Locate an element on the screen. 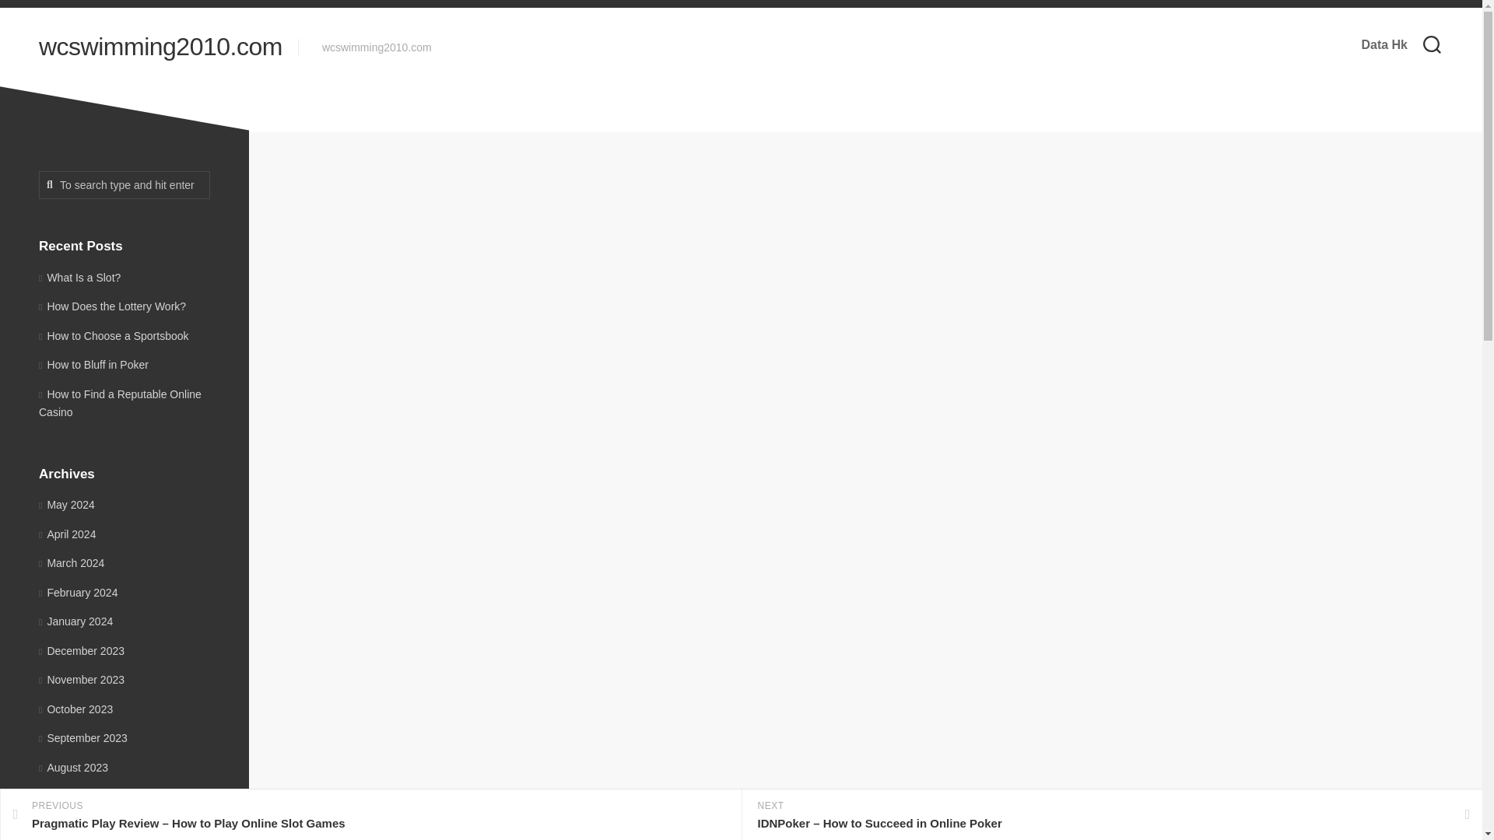 This screenshot has height=840, width=1494. February 2024 is located at coordinates (78, 593).